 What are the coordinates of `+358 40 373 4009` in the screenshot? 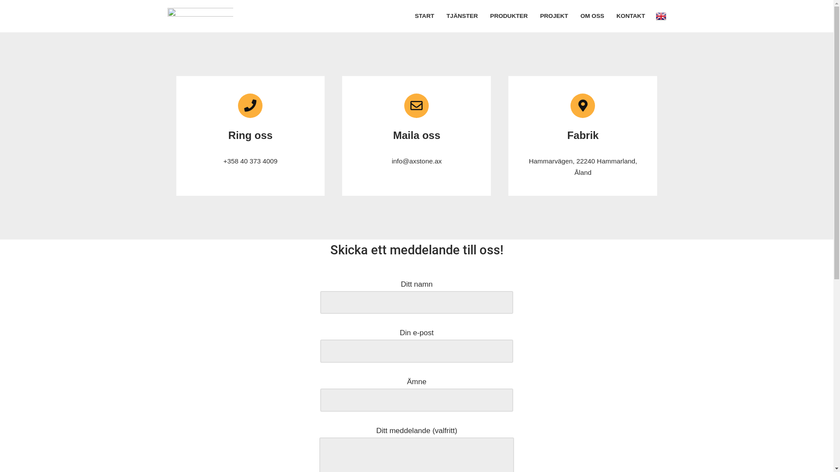 It's located at (251, 161).